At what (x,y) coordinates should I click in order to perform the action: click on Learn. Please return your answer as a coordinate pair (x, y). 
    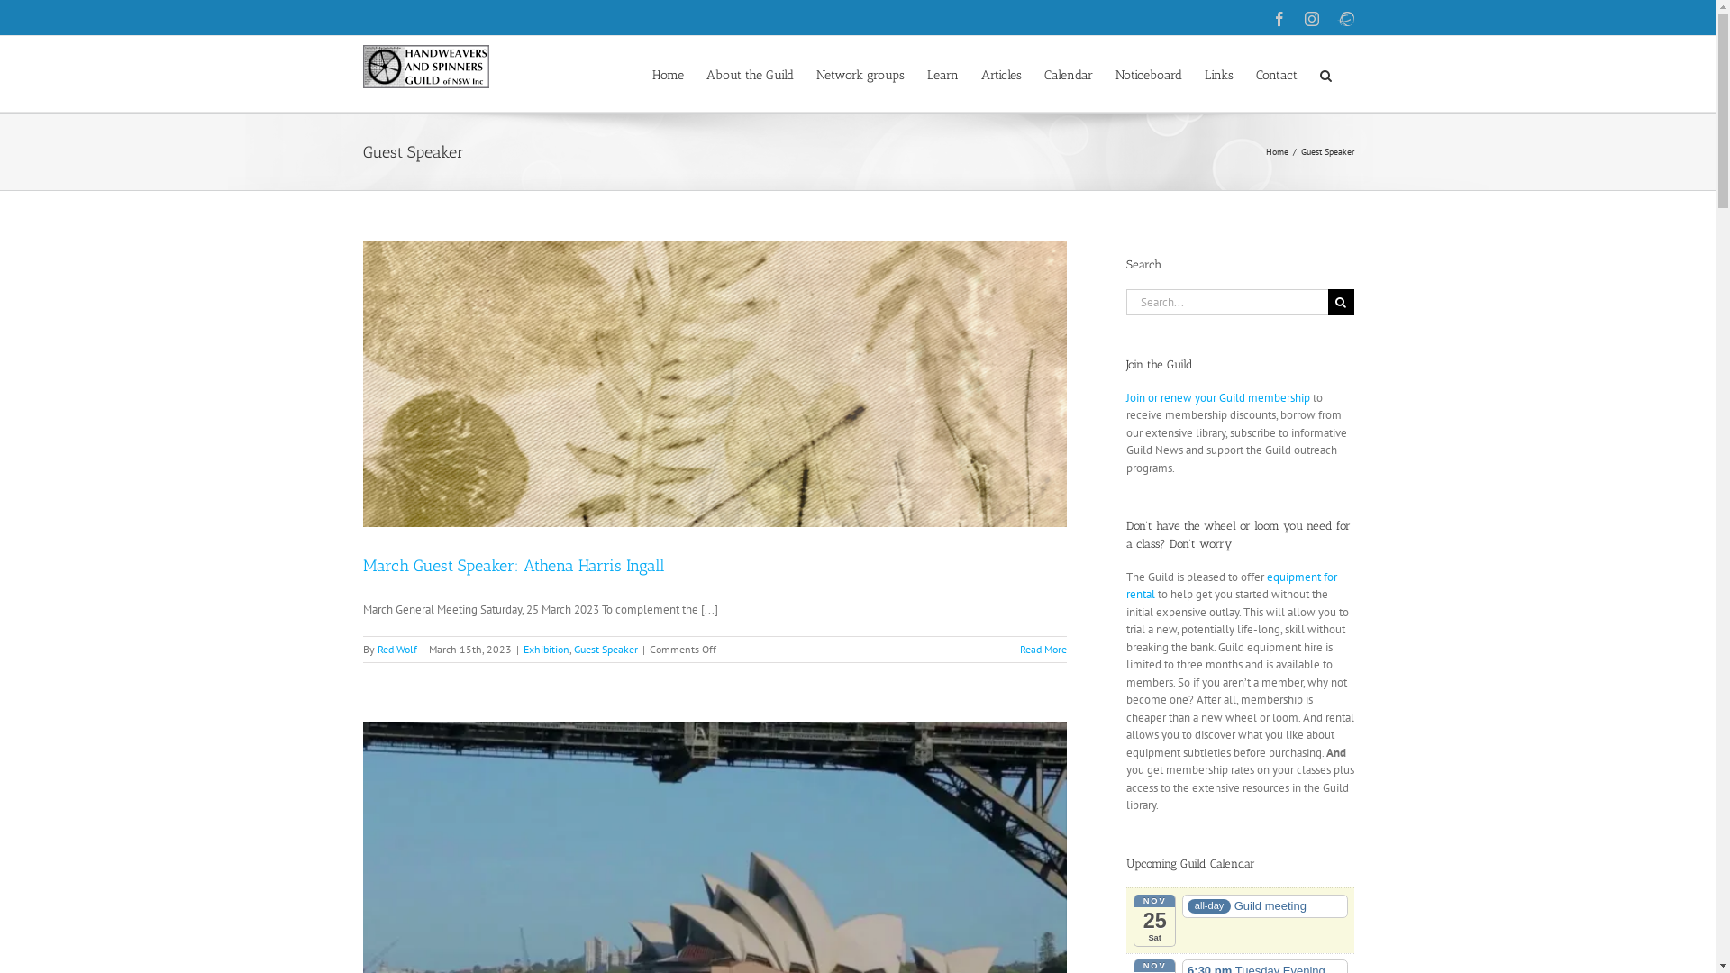
    Looking at the image, I should click on (942, 74).